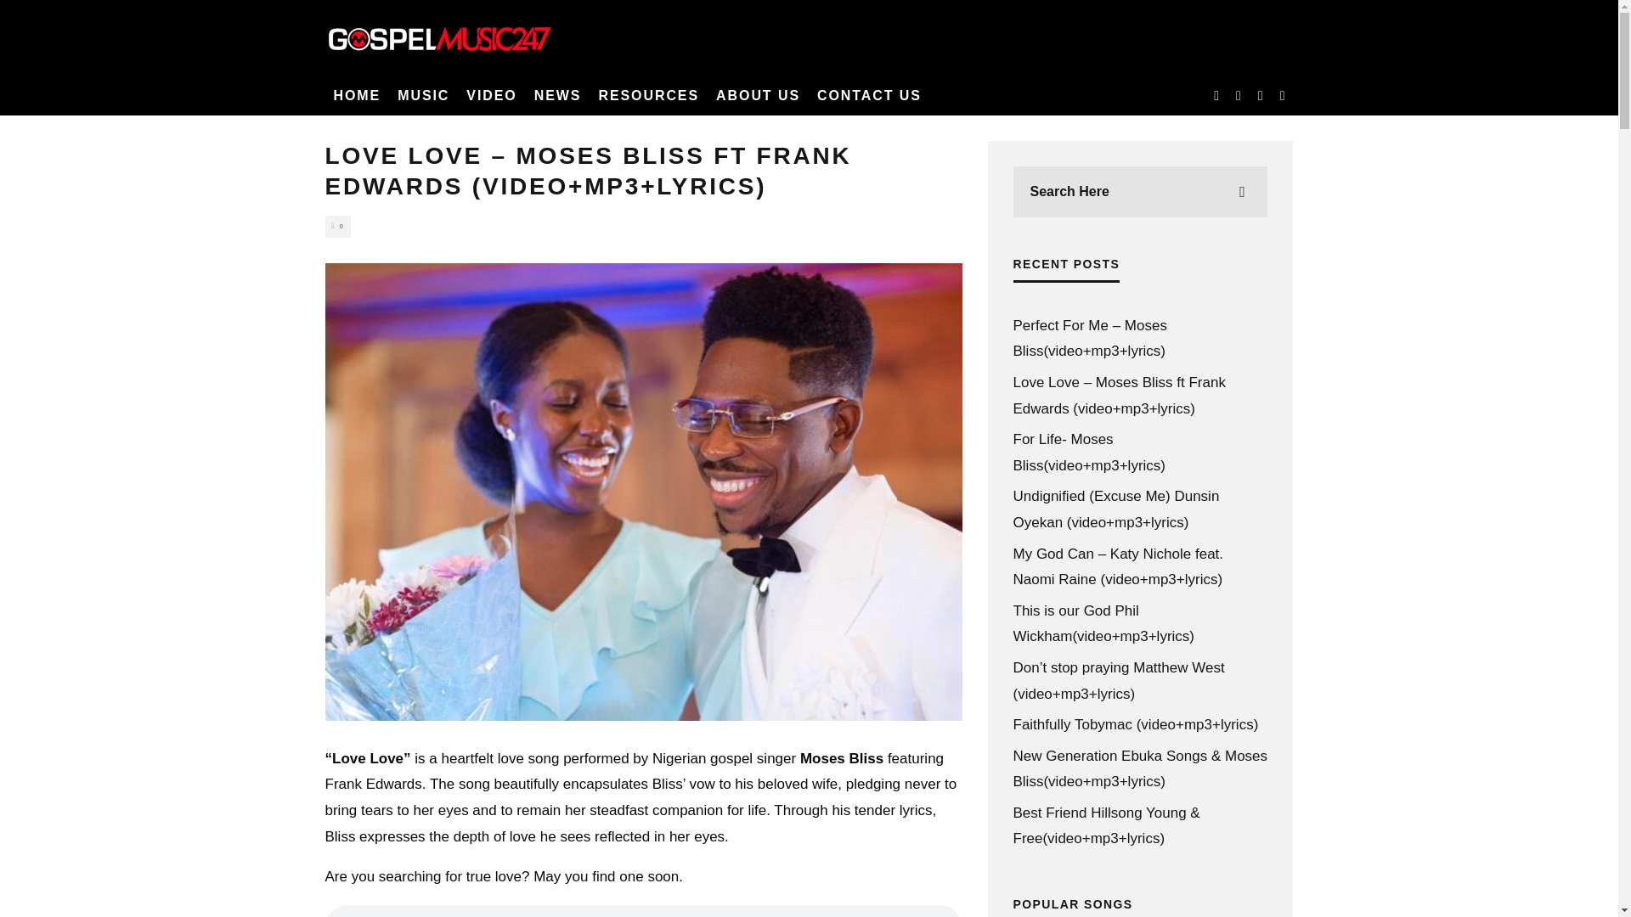 The height and width of the screenshot is (917, 1631). I want to click on ABOUT US, so click(758, 95).